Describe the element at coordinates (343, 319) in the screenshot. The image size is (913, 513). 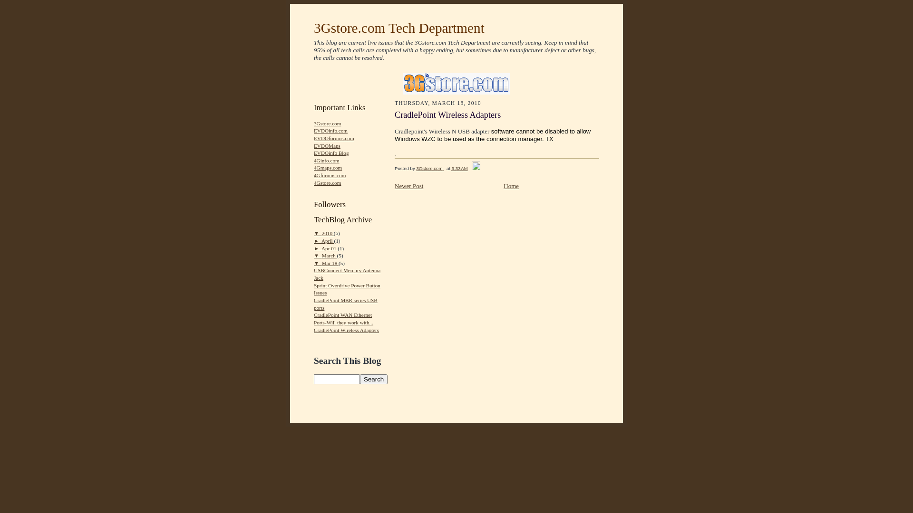
I see `CradlePoint WAN Ethernet Ports-Will they work with...` at that location.